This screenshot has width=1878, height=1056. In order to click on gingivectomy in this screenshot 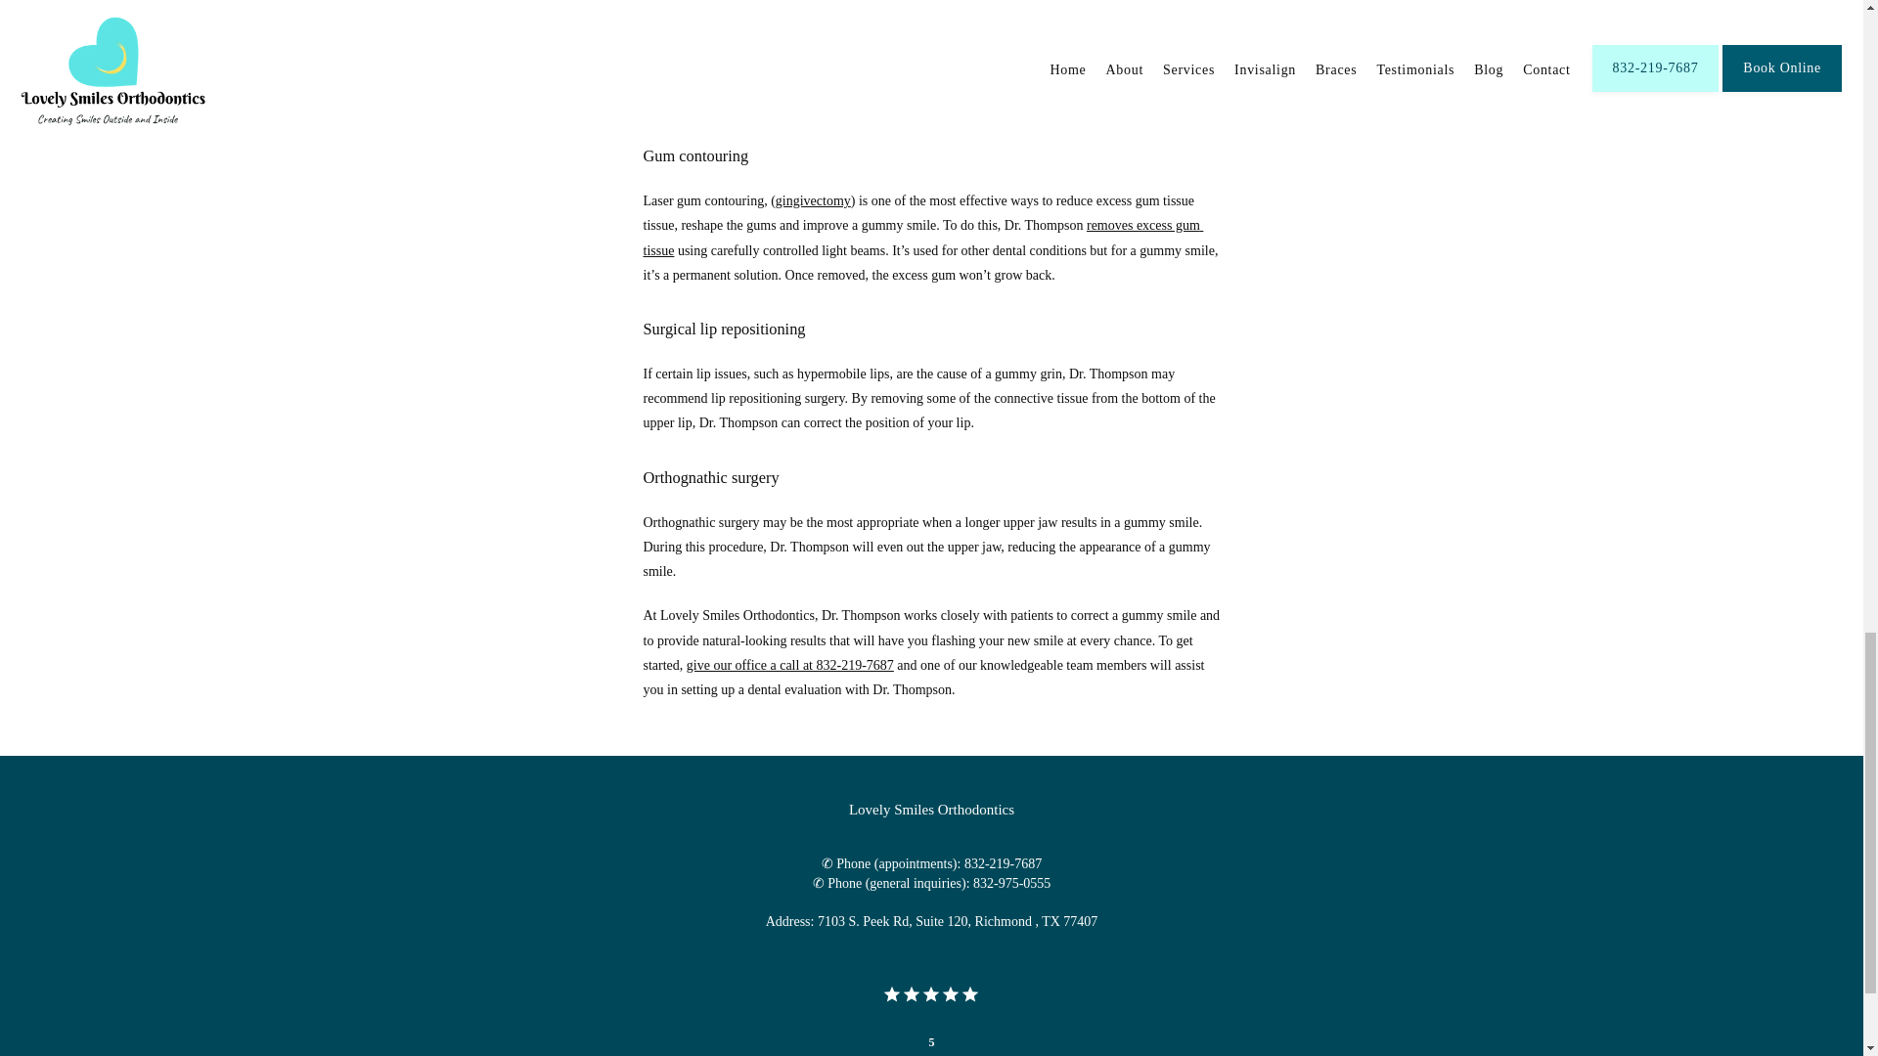, I will do `click(812, 199)`.